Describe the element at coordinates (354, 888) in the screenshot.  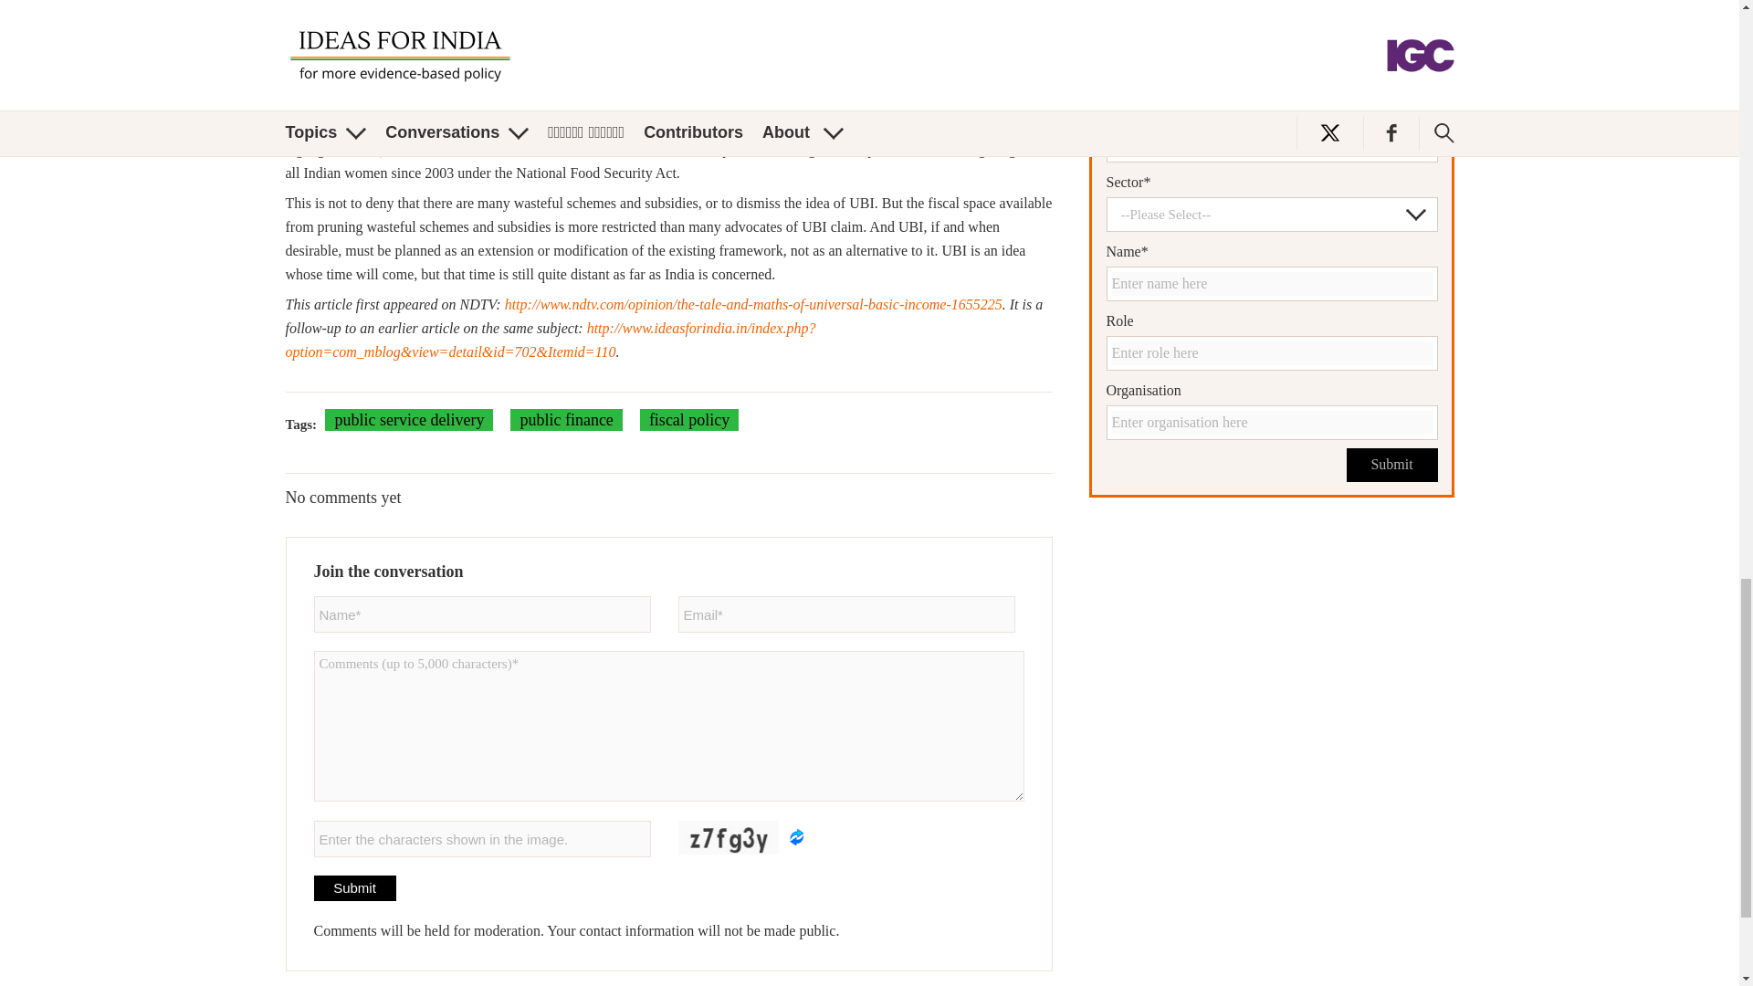
I see `Submit` at that location.